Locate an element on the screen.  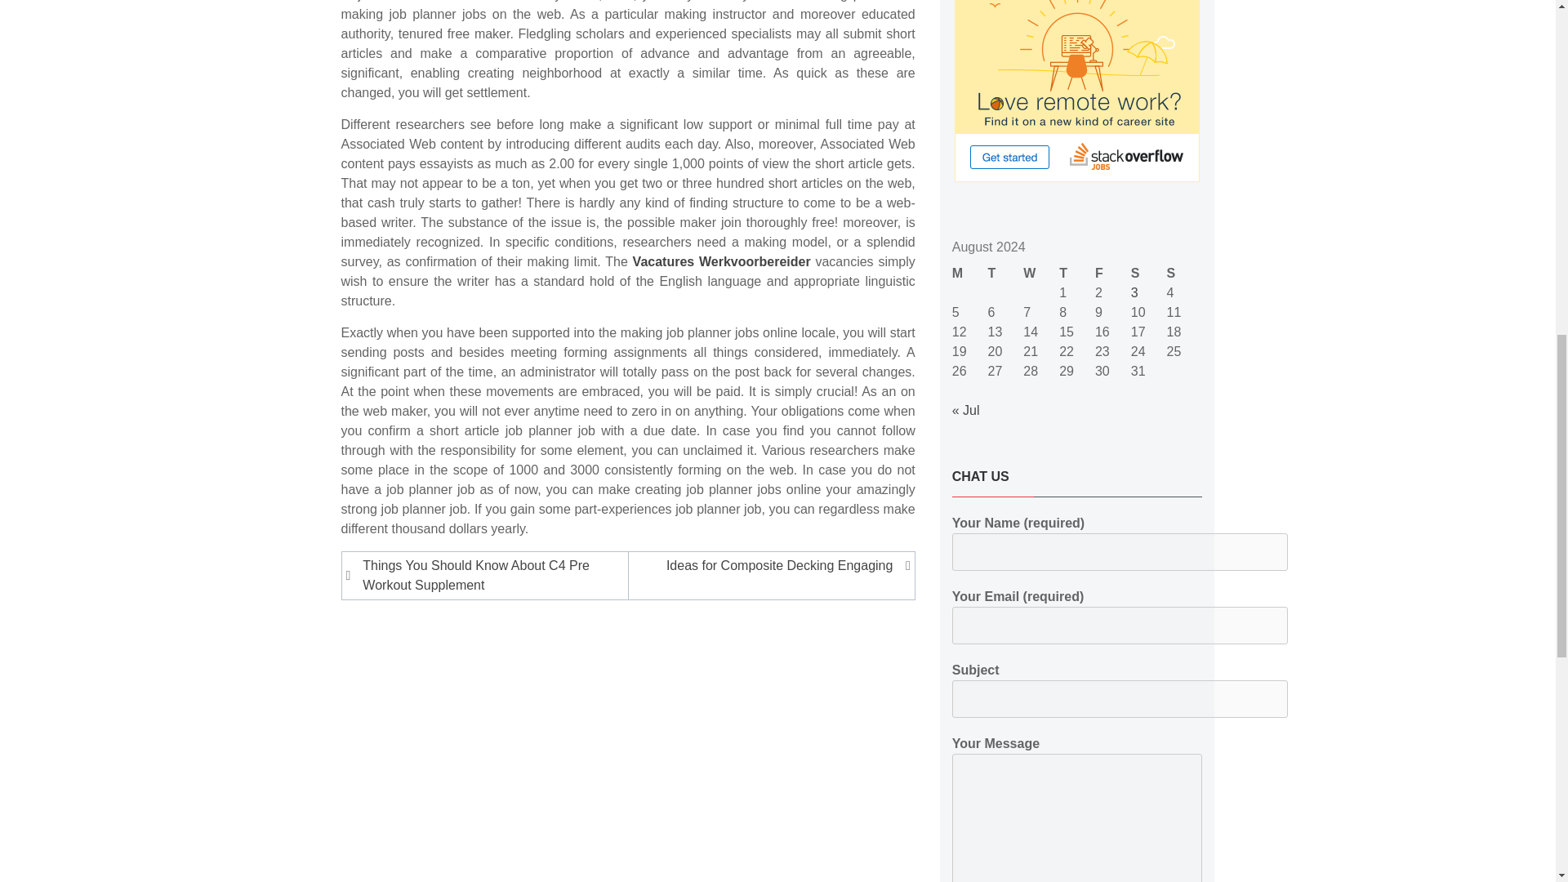
Saturday is located at coordinates (1148, 273).